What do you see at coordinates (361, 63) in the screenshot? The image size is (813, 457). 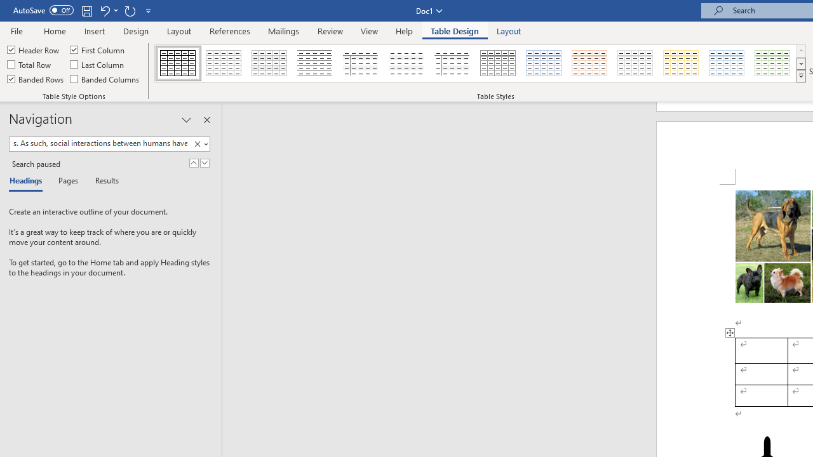 I see `Plain Table 3` at bounding box center [361, 63].